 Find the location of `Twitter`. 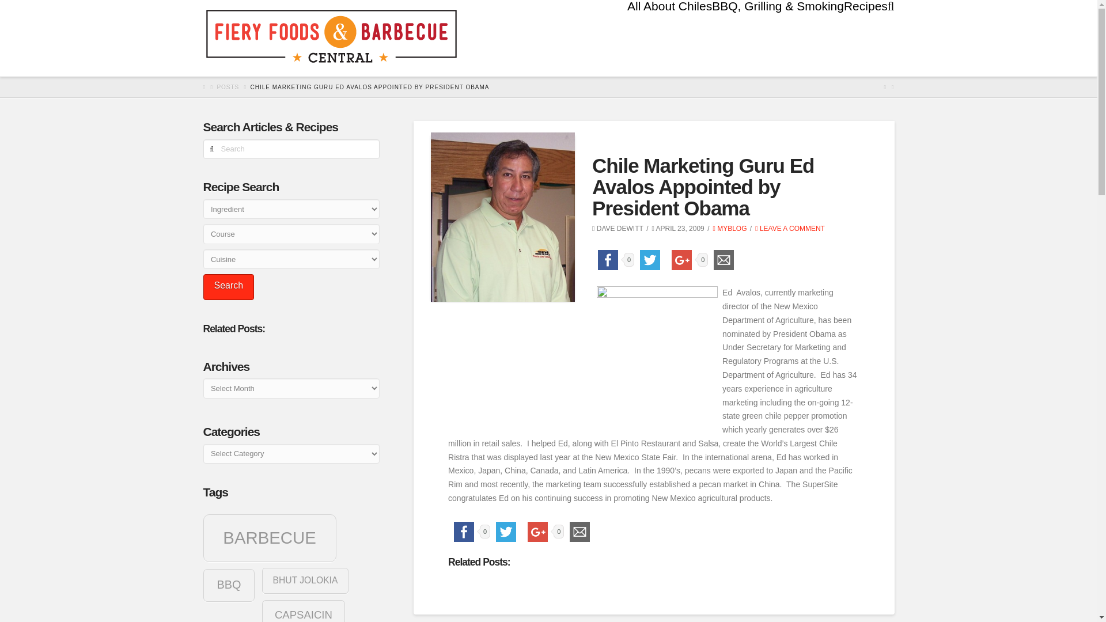

Twitter is located at coordinates (650, 260).